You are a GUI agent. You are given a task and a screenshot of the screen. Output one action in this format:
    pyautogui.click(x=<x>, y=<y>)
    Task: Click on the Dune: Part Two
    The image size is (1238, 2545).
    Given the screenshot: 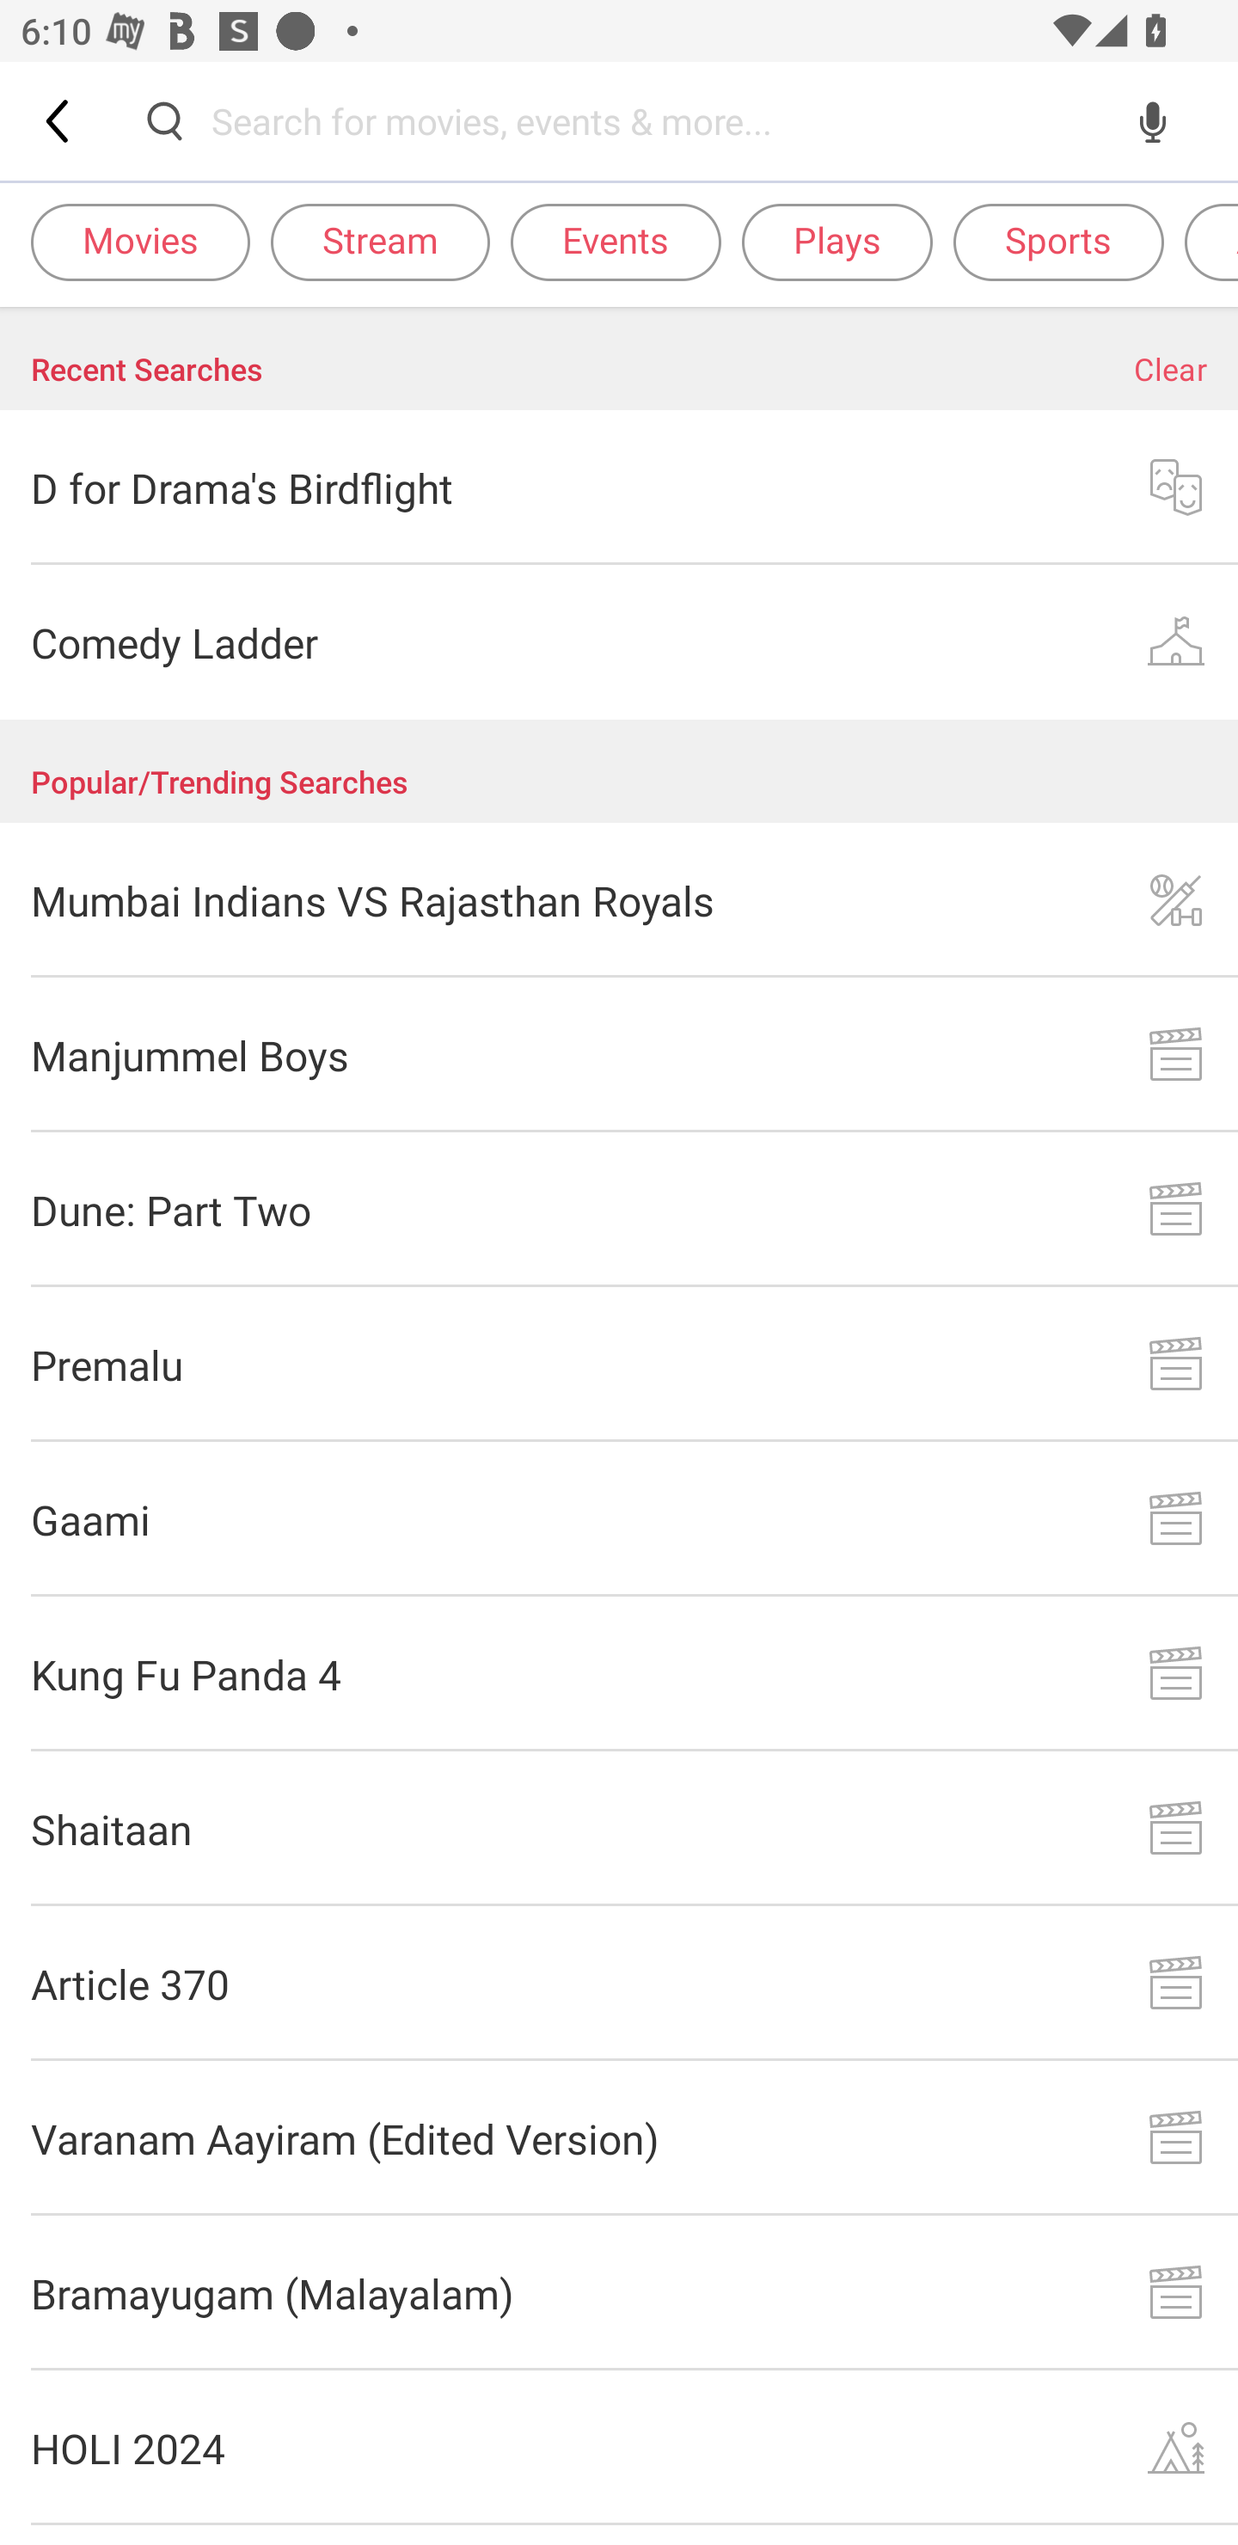 What is the action you would take?
    pyautogui.click(x=619, y=1210)
    